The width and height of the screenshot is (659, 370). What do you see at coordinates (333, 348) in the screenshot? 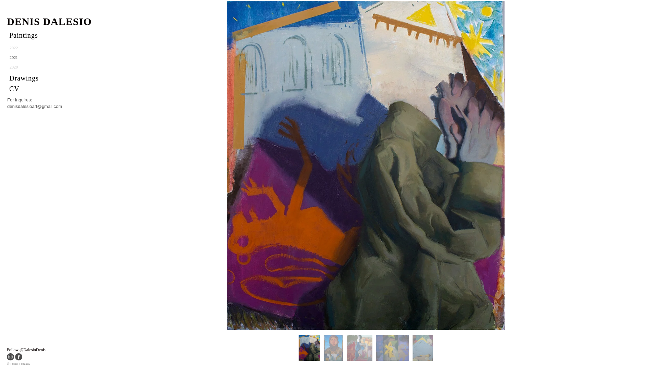
I see `Afternoon Commute - Denis Dalesio` at bounding box center [333, 348].